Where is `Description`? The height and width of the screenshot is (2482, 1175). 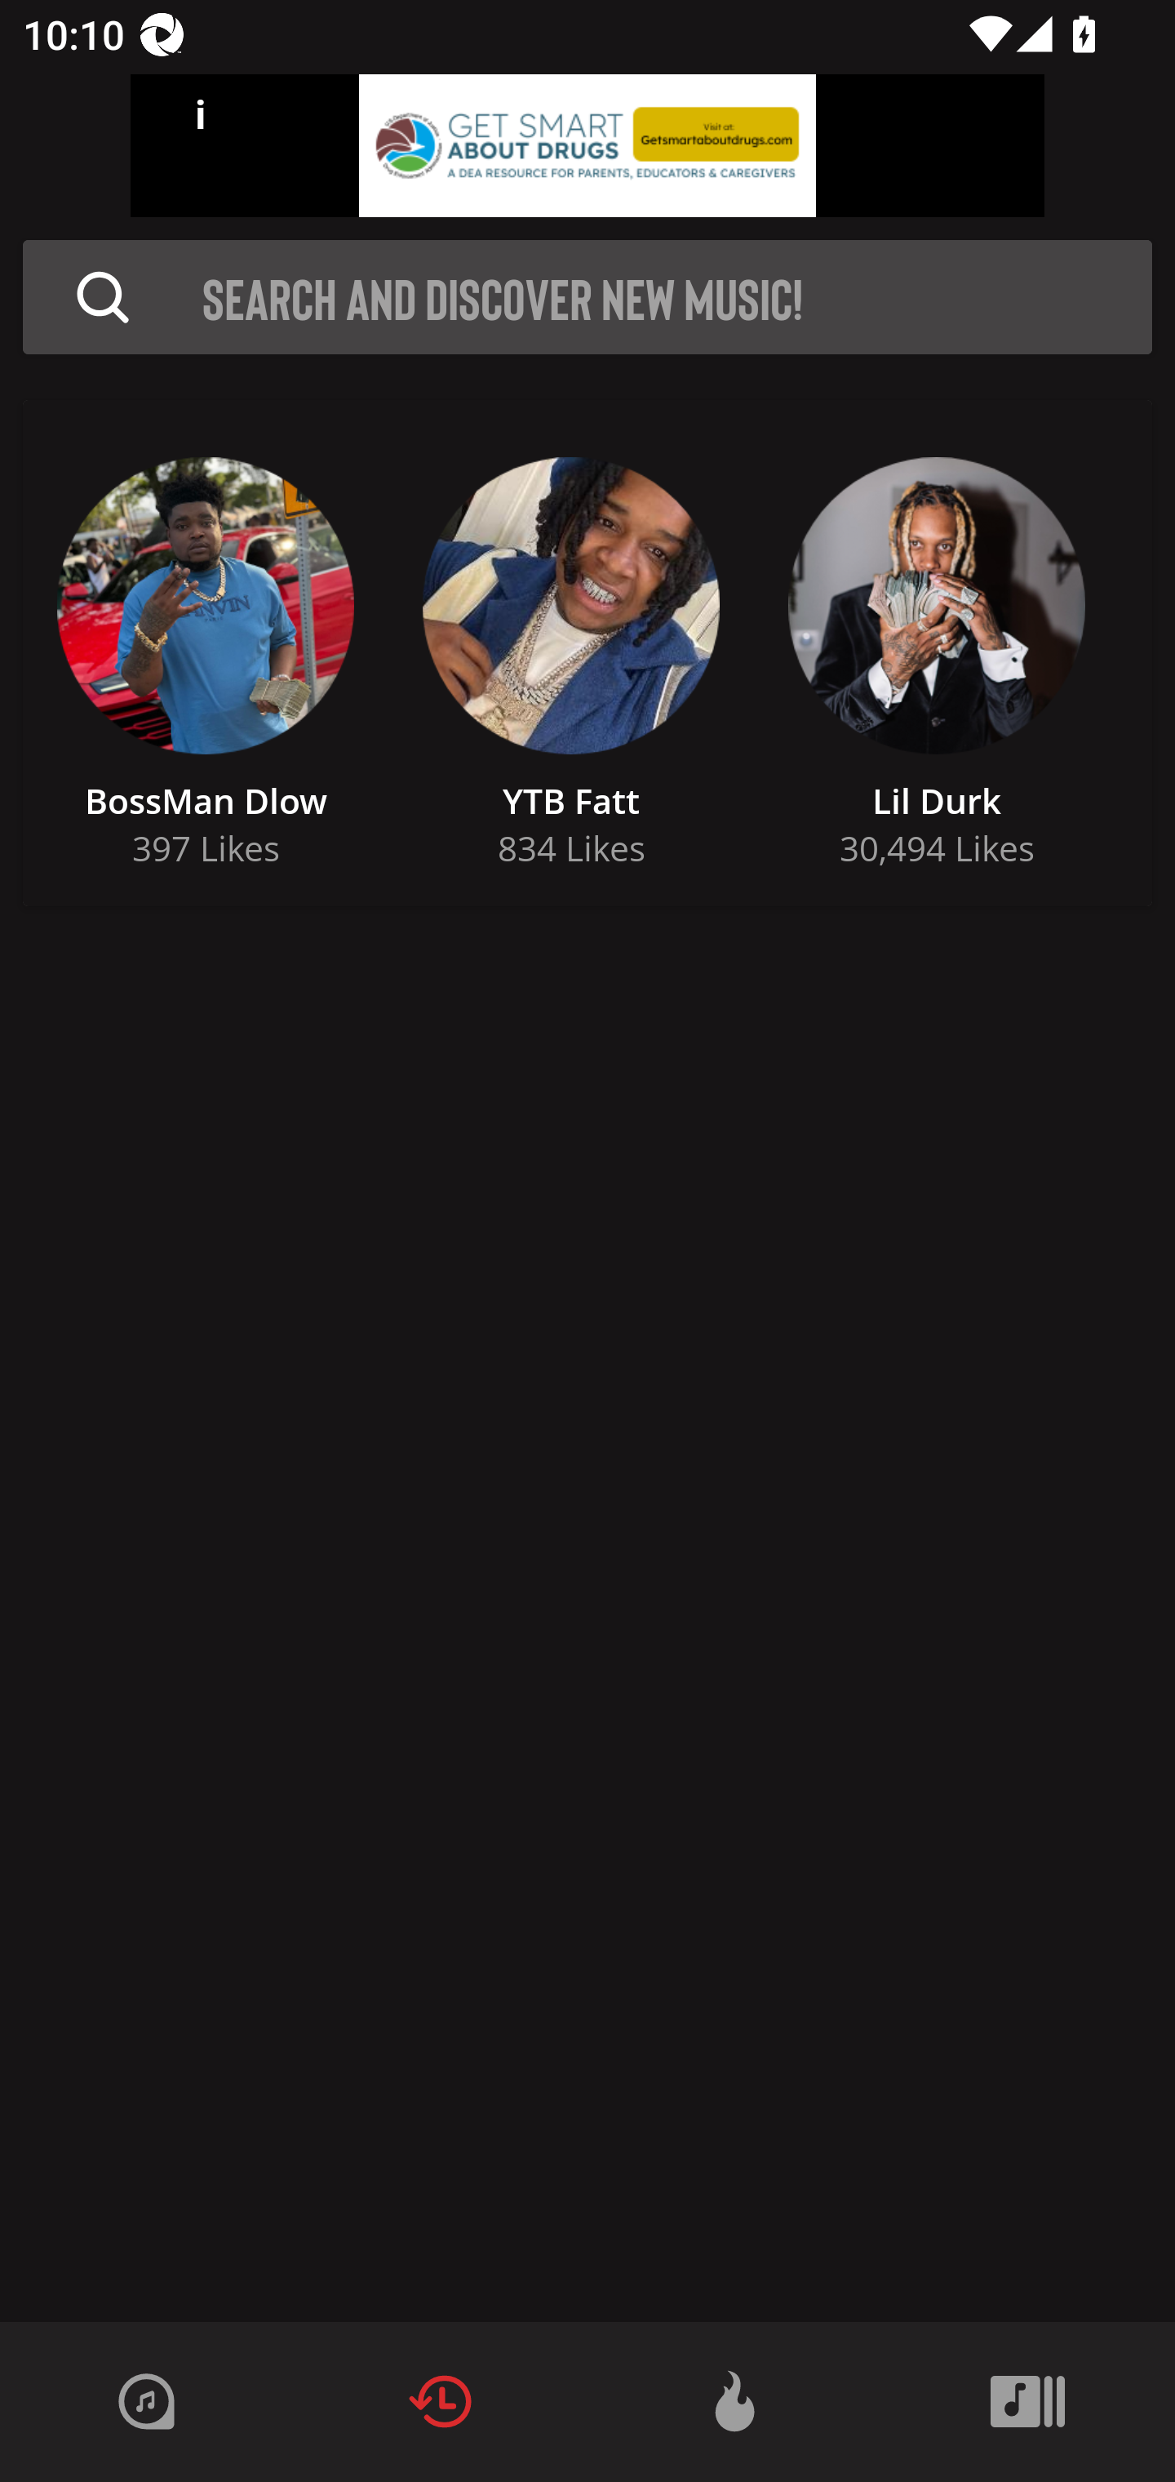
Description is located at coordinates (103, 297).